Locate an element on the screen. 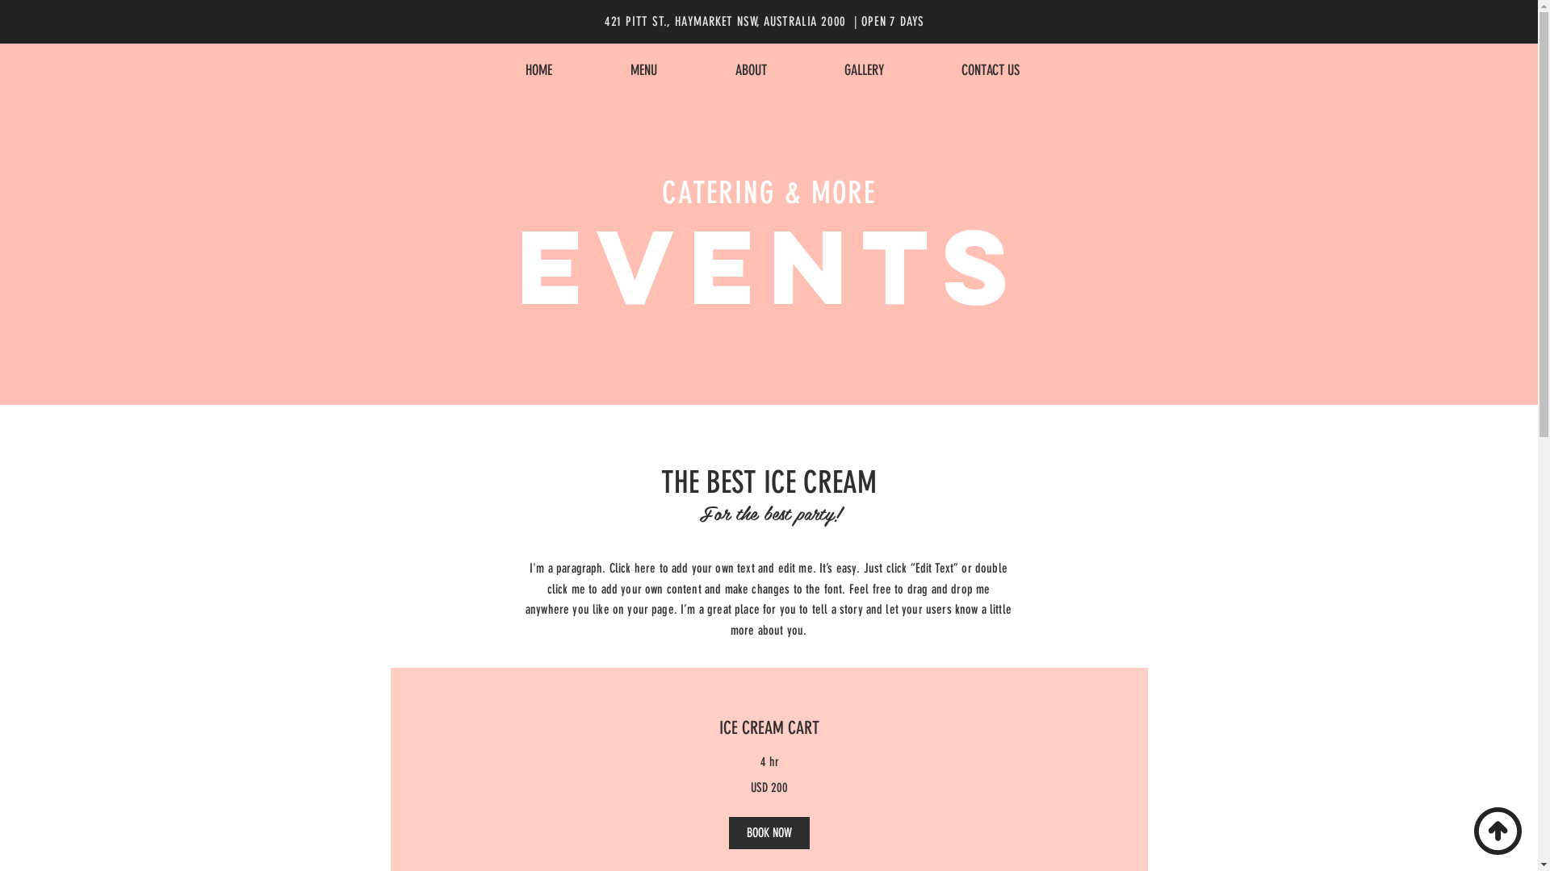 The height and width of the screenshot is (871, 1550). BOOK NOW is located at coordinates (769, 834).